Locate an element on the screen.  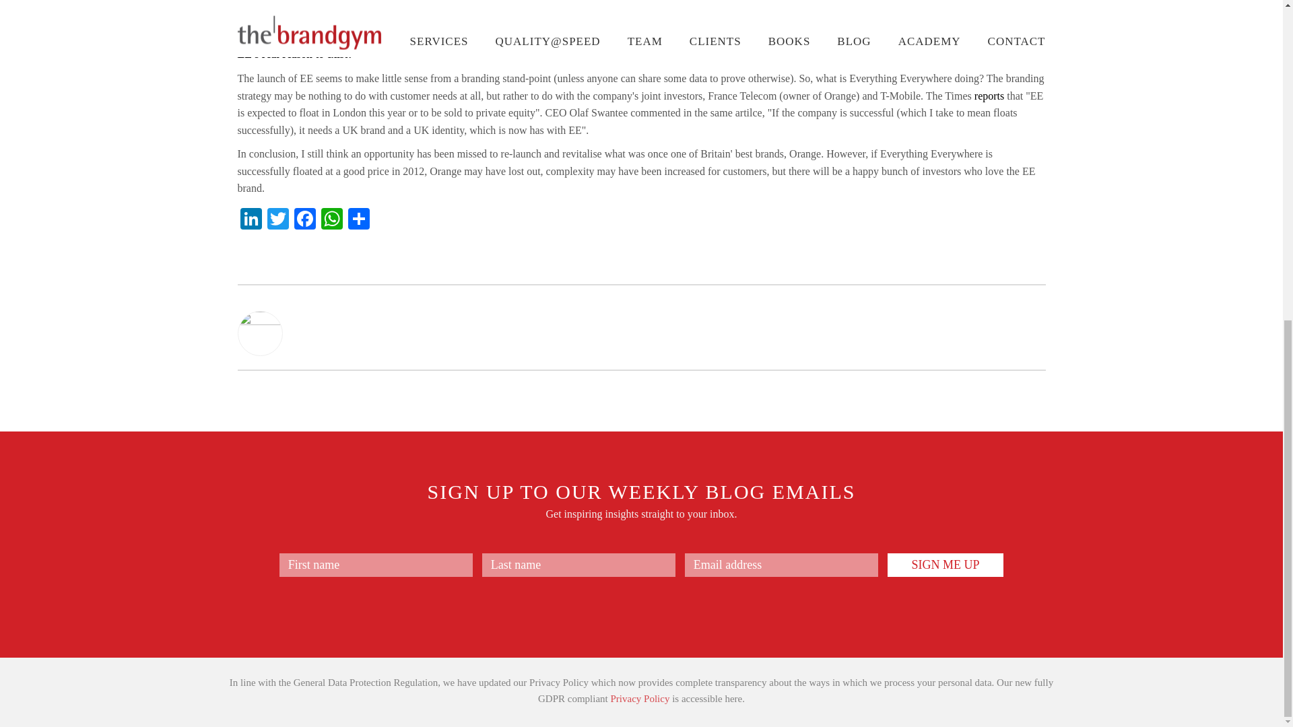
Screen Shot 2013-03-05 at 13.17.34 is located at coordinates (320, 31).